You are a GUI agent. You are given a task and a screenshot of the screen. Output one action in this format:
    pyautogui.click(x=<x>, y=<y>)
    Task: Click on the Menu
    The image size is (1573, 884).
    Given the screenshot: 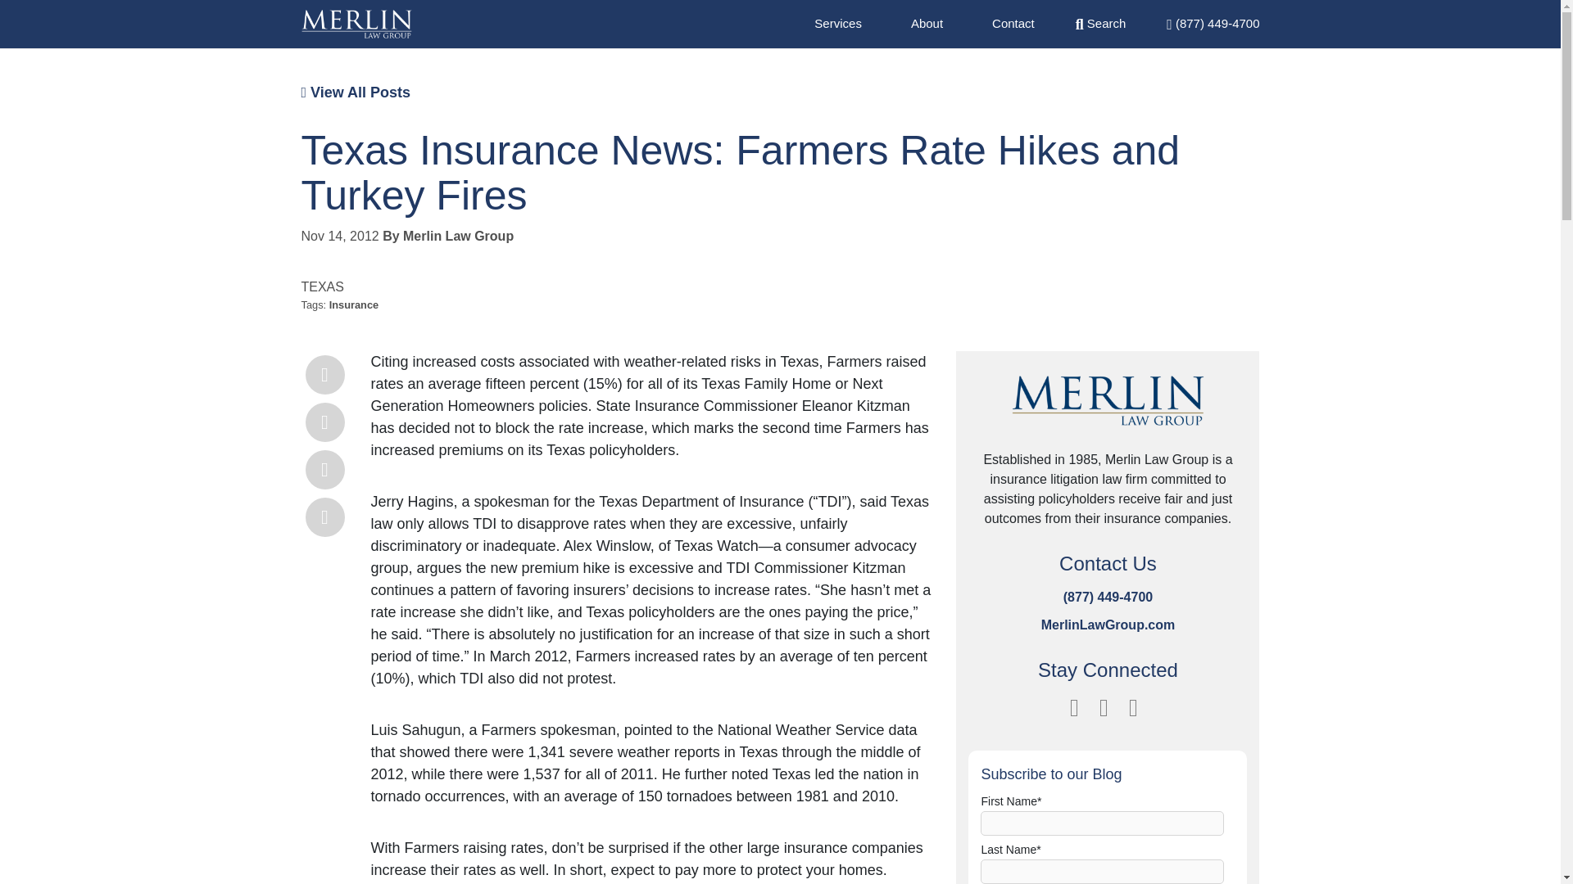 What is the action you would take?
    pyautogui.click(x=1213, y=23)
    